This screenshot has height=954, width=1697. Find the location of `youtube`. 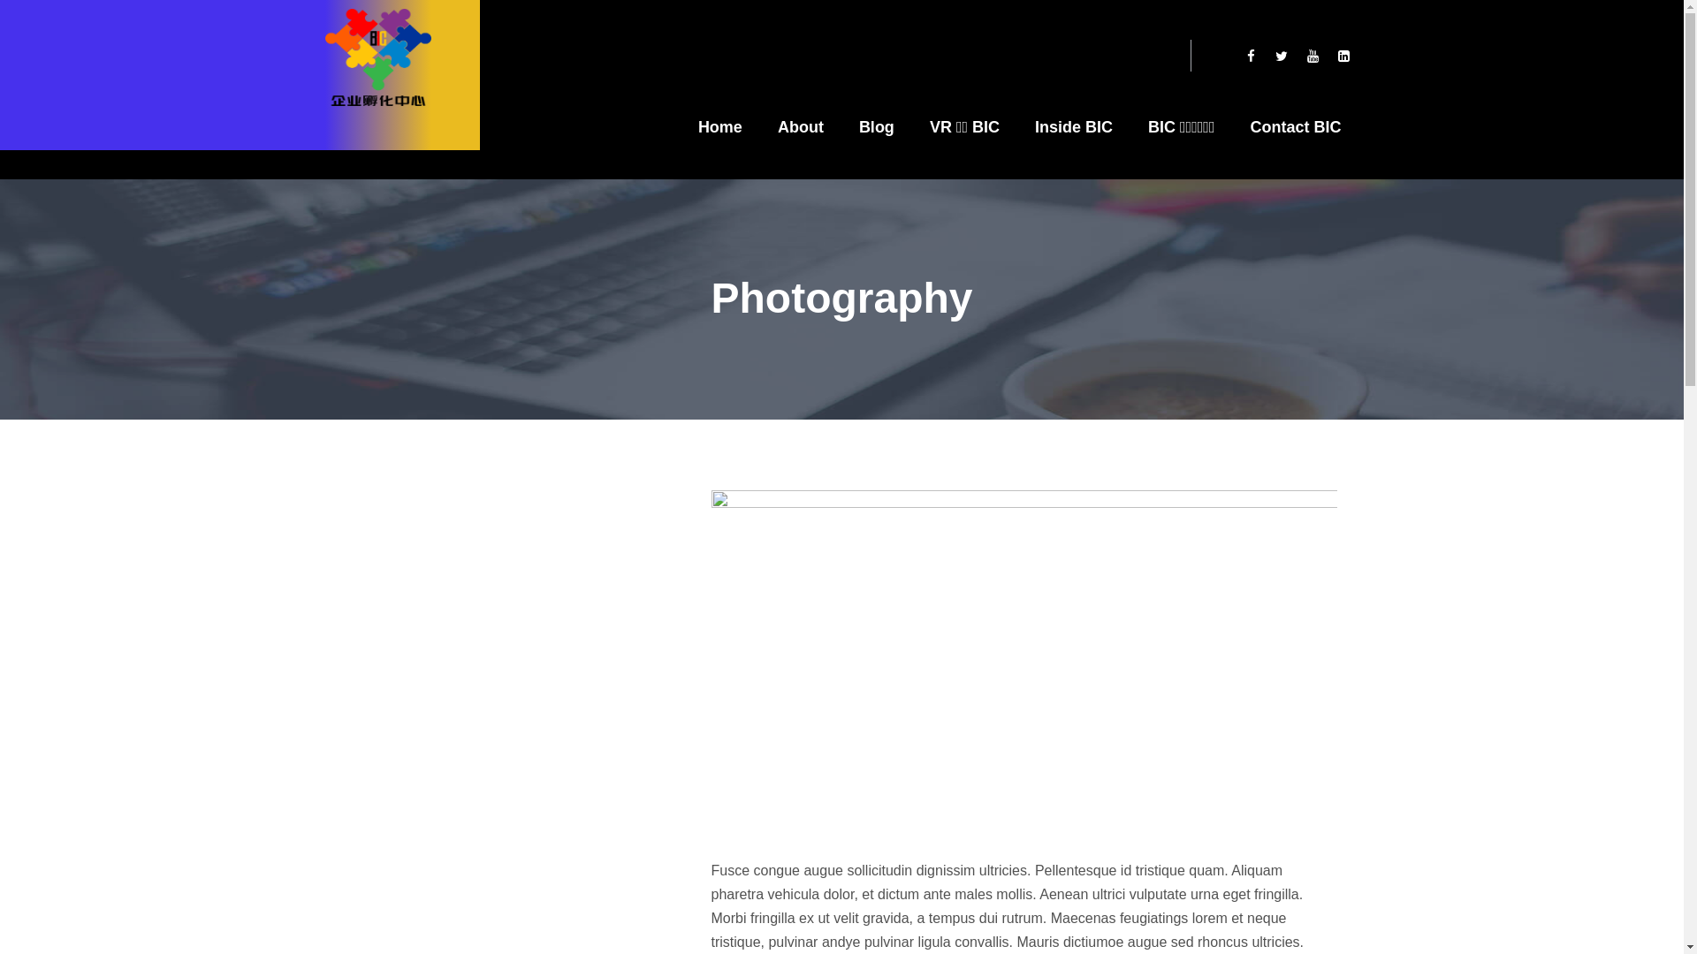

youtube is located at coordinates (1313, 57).